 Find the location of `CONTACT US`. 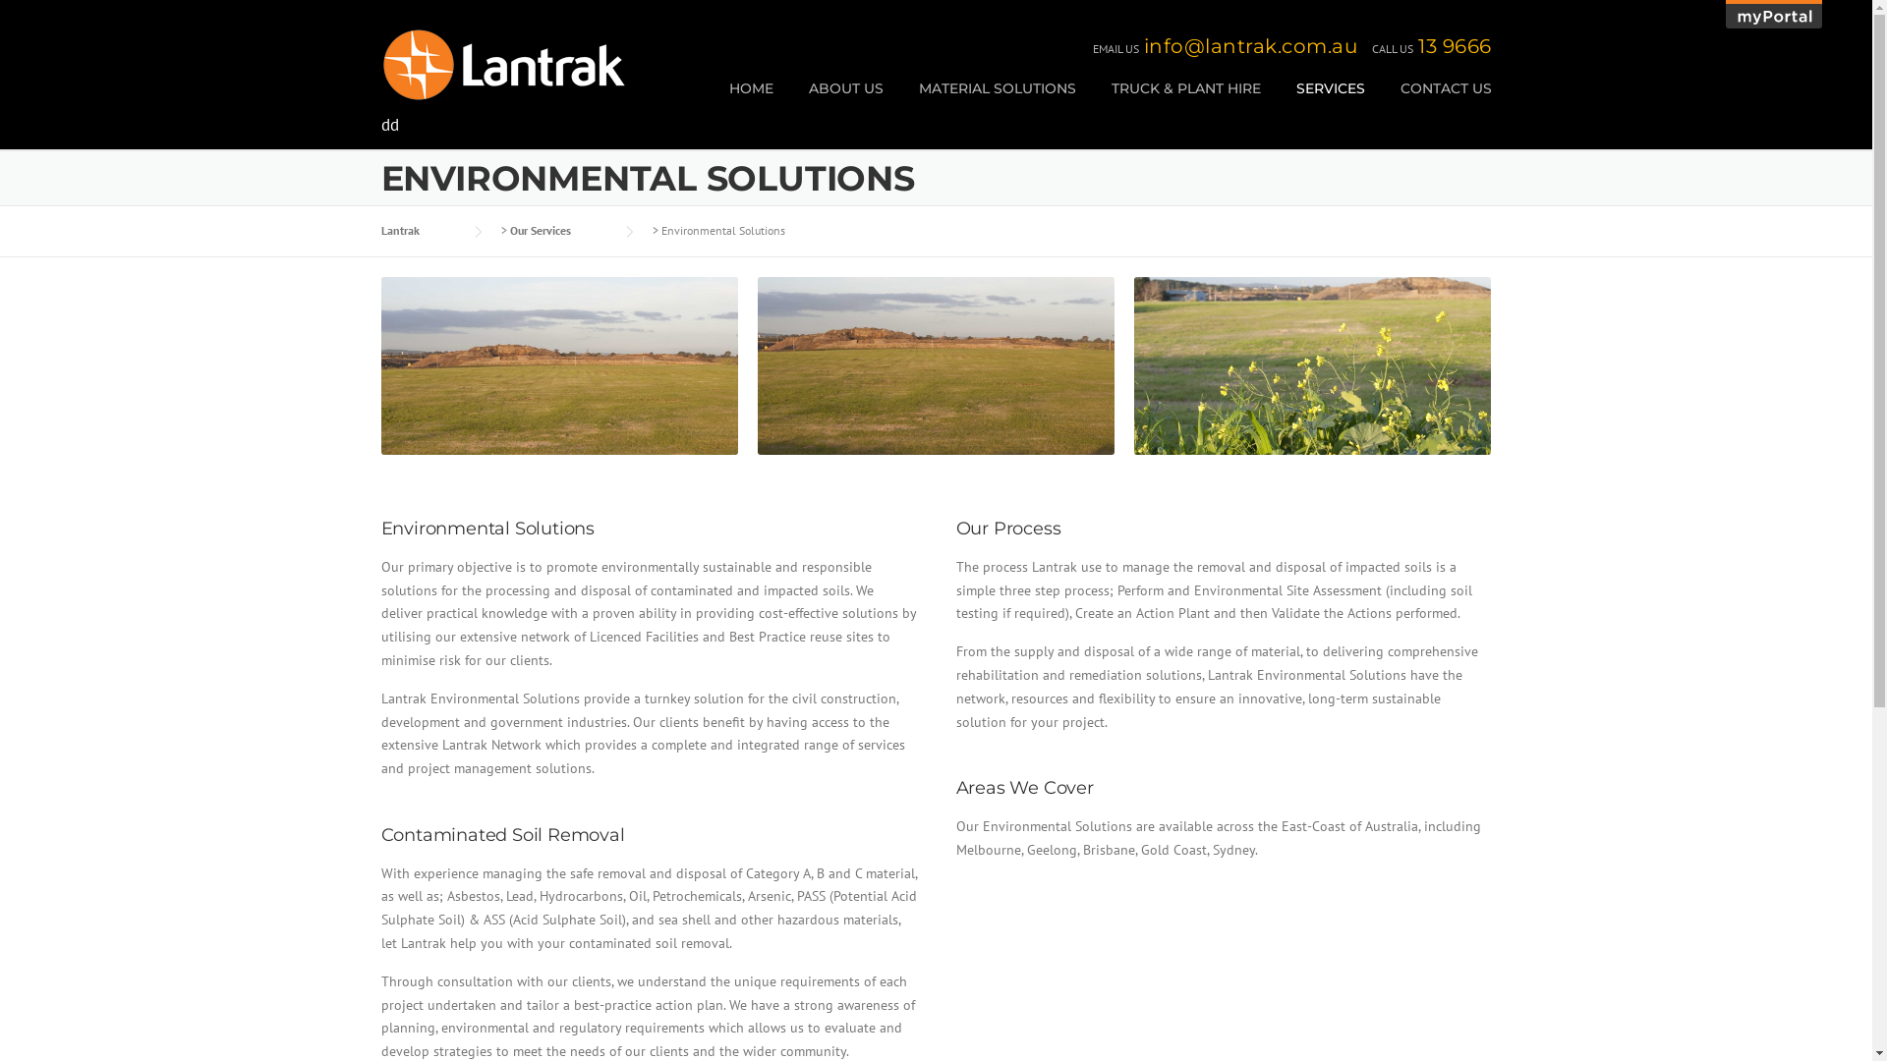

CONTACT US is located at coordinates (1437, 104).